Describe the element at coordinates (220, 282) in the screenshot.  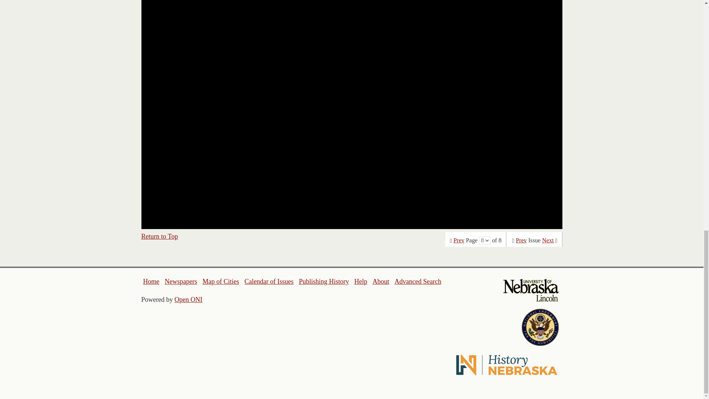
I see `Map of Cities` at that location.